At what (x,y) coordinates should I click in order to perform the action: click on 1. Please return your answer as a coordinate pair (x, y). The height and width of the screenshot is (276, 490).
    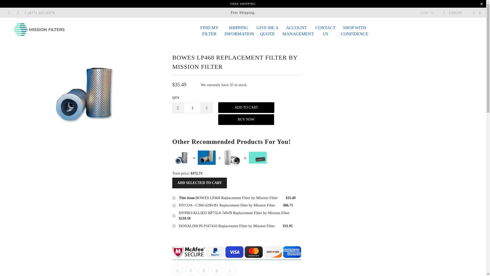
    Looking at the image, I should click on (192, 107).